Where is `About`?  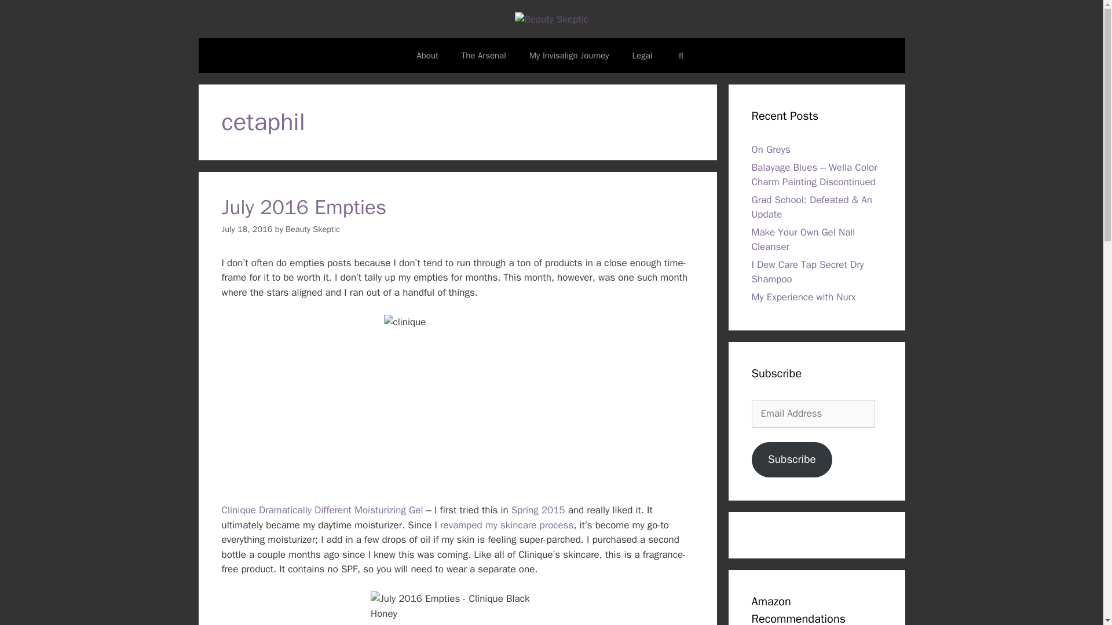 About is located at coordinates (426, 56).